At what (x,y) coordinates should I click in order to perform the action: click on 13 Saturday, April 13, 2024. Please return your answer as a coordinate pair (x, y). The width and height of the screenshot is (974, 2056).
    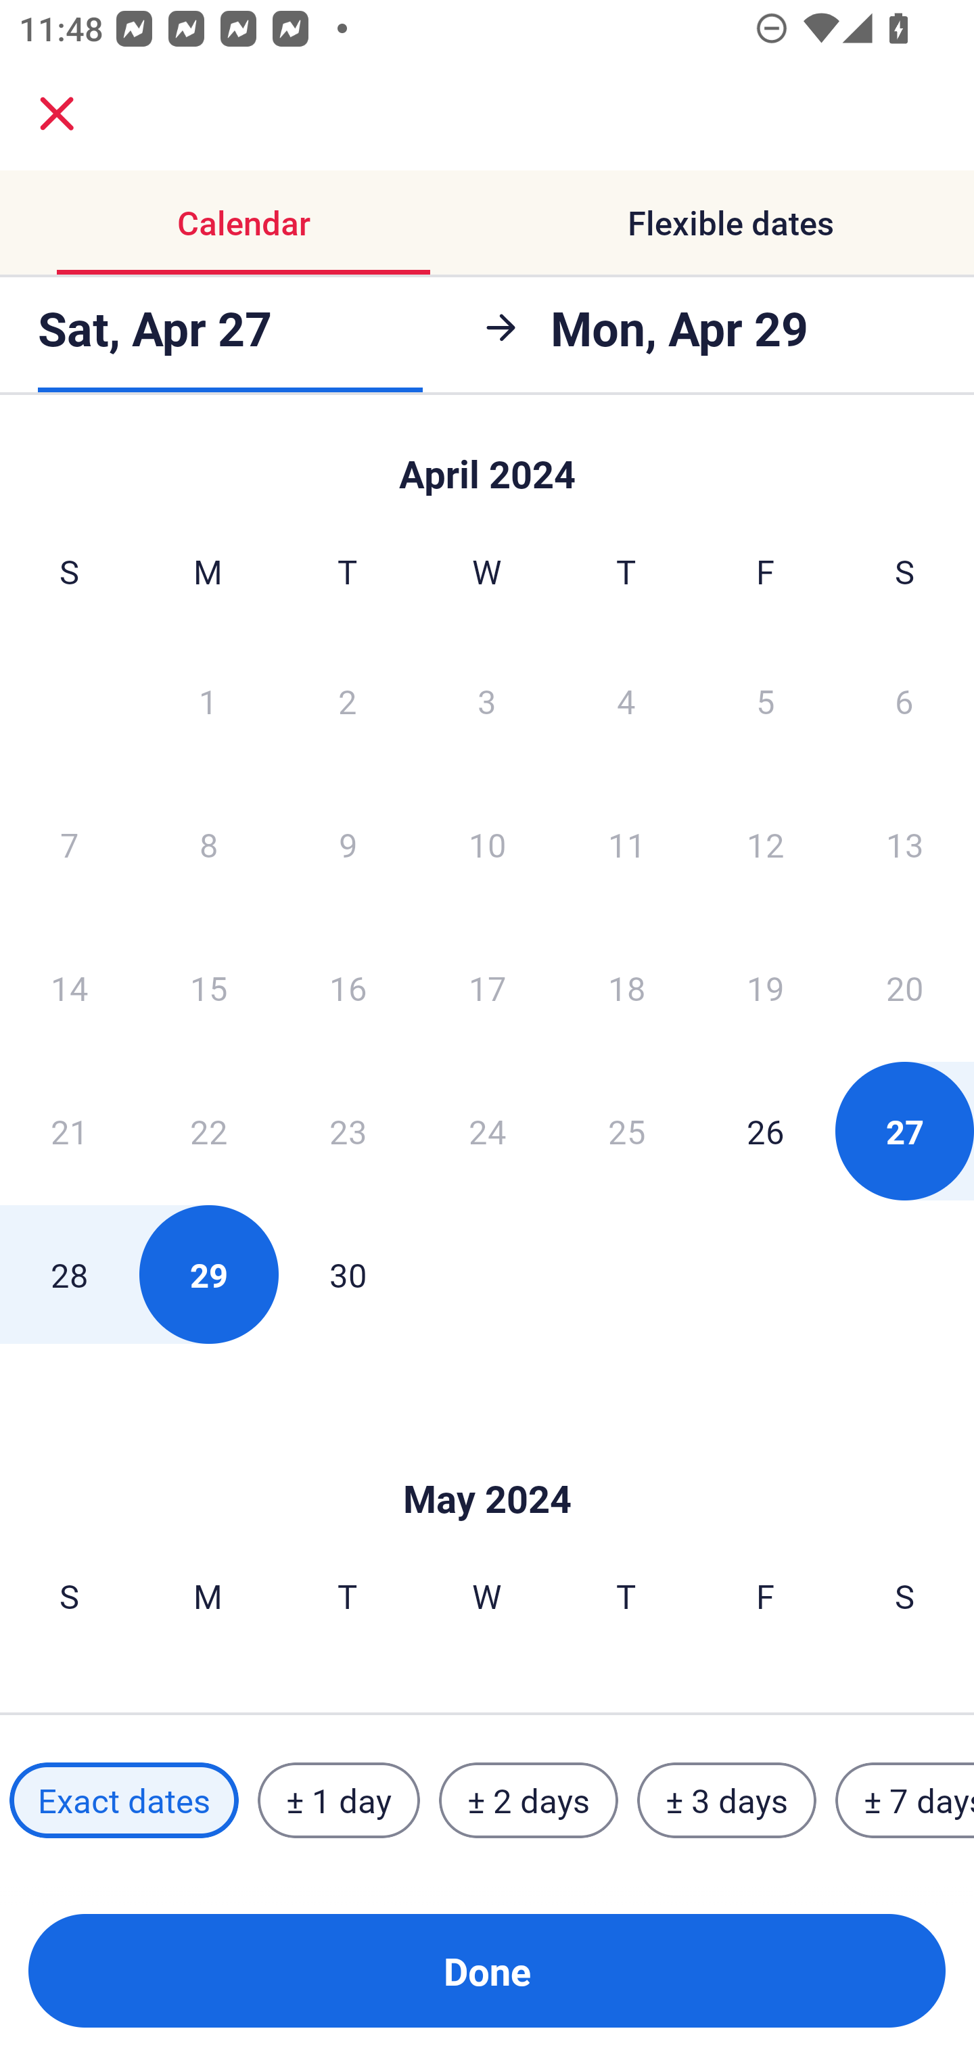
    Looking at the image, I should click on (905, 844).